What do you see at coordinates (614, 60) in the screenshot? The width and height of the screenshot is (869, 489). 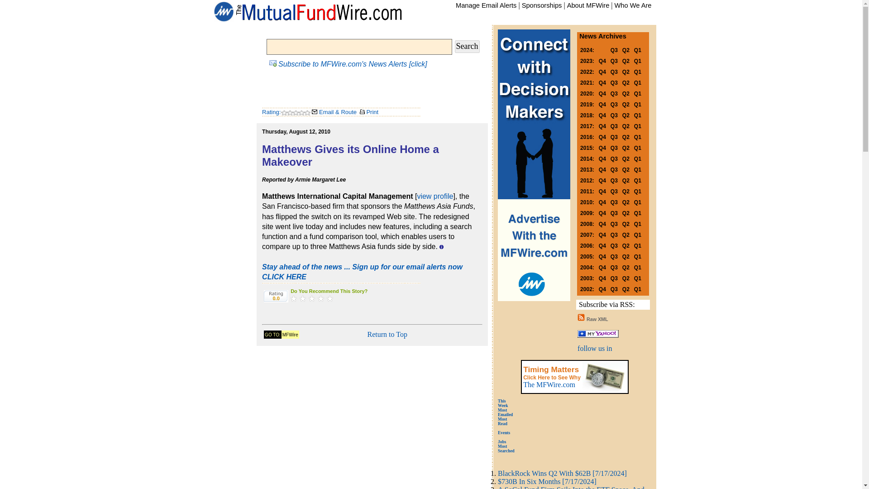 I see `Q3` at bounding box center [614, 60].